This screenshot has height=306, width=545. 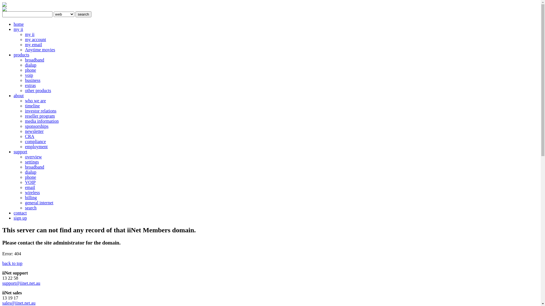 What do you see at coordinates (30, 188) in the screenshot?
I see `email` at bounding box center [30, 188].